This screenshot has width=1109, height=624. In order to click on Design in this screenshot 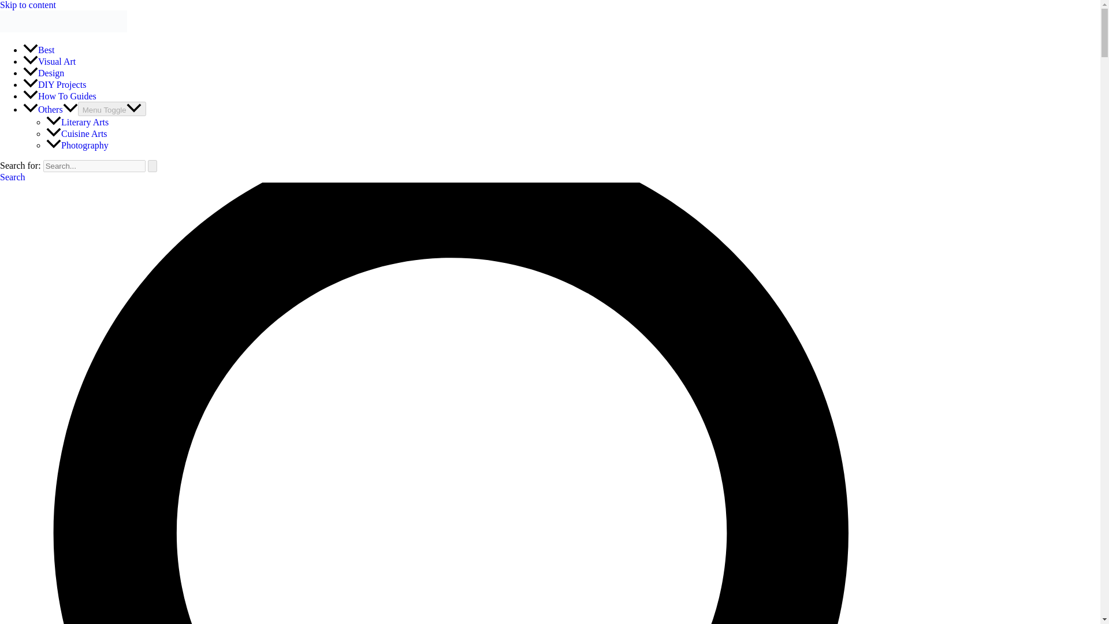, I will do `click(44, 73)`.